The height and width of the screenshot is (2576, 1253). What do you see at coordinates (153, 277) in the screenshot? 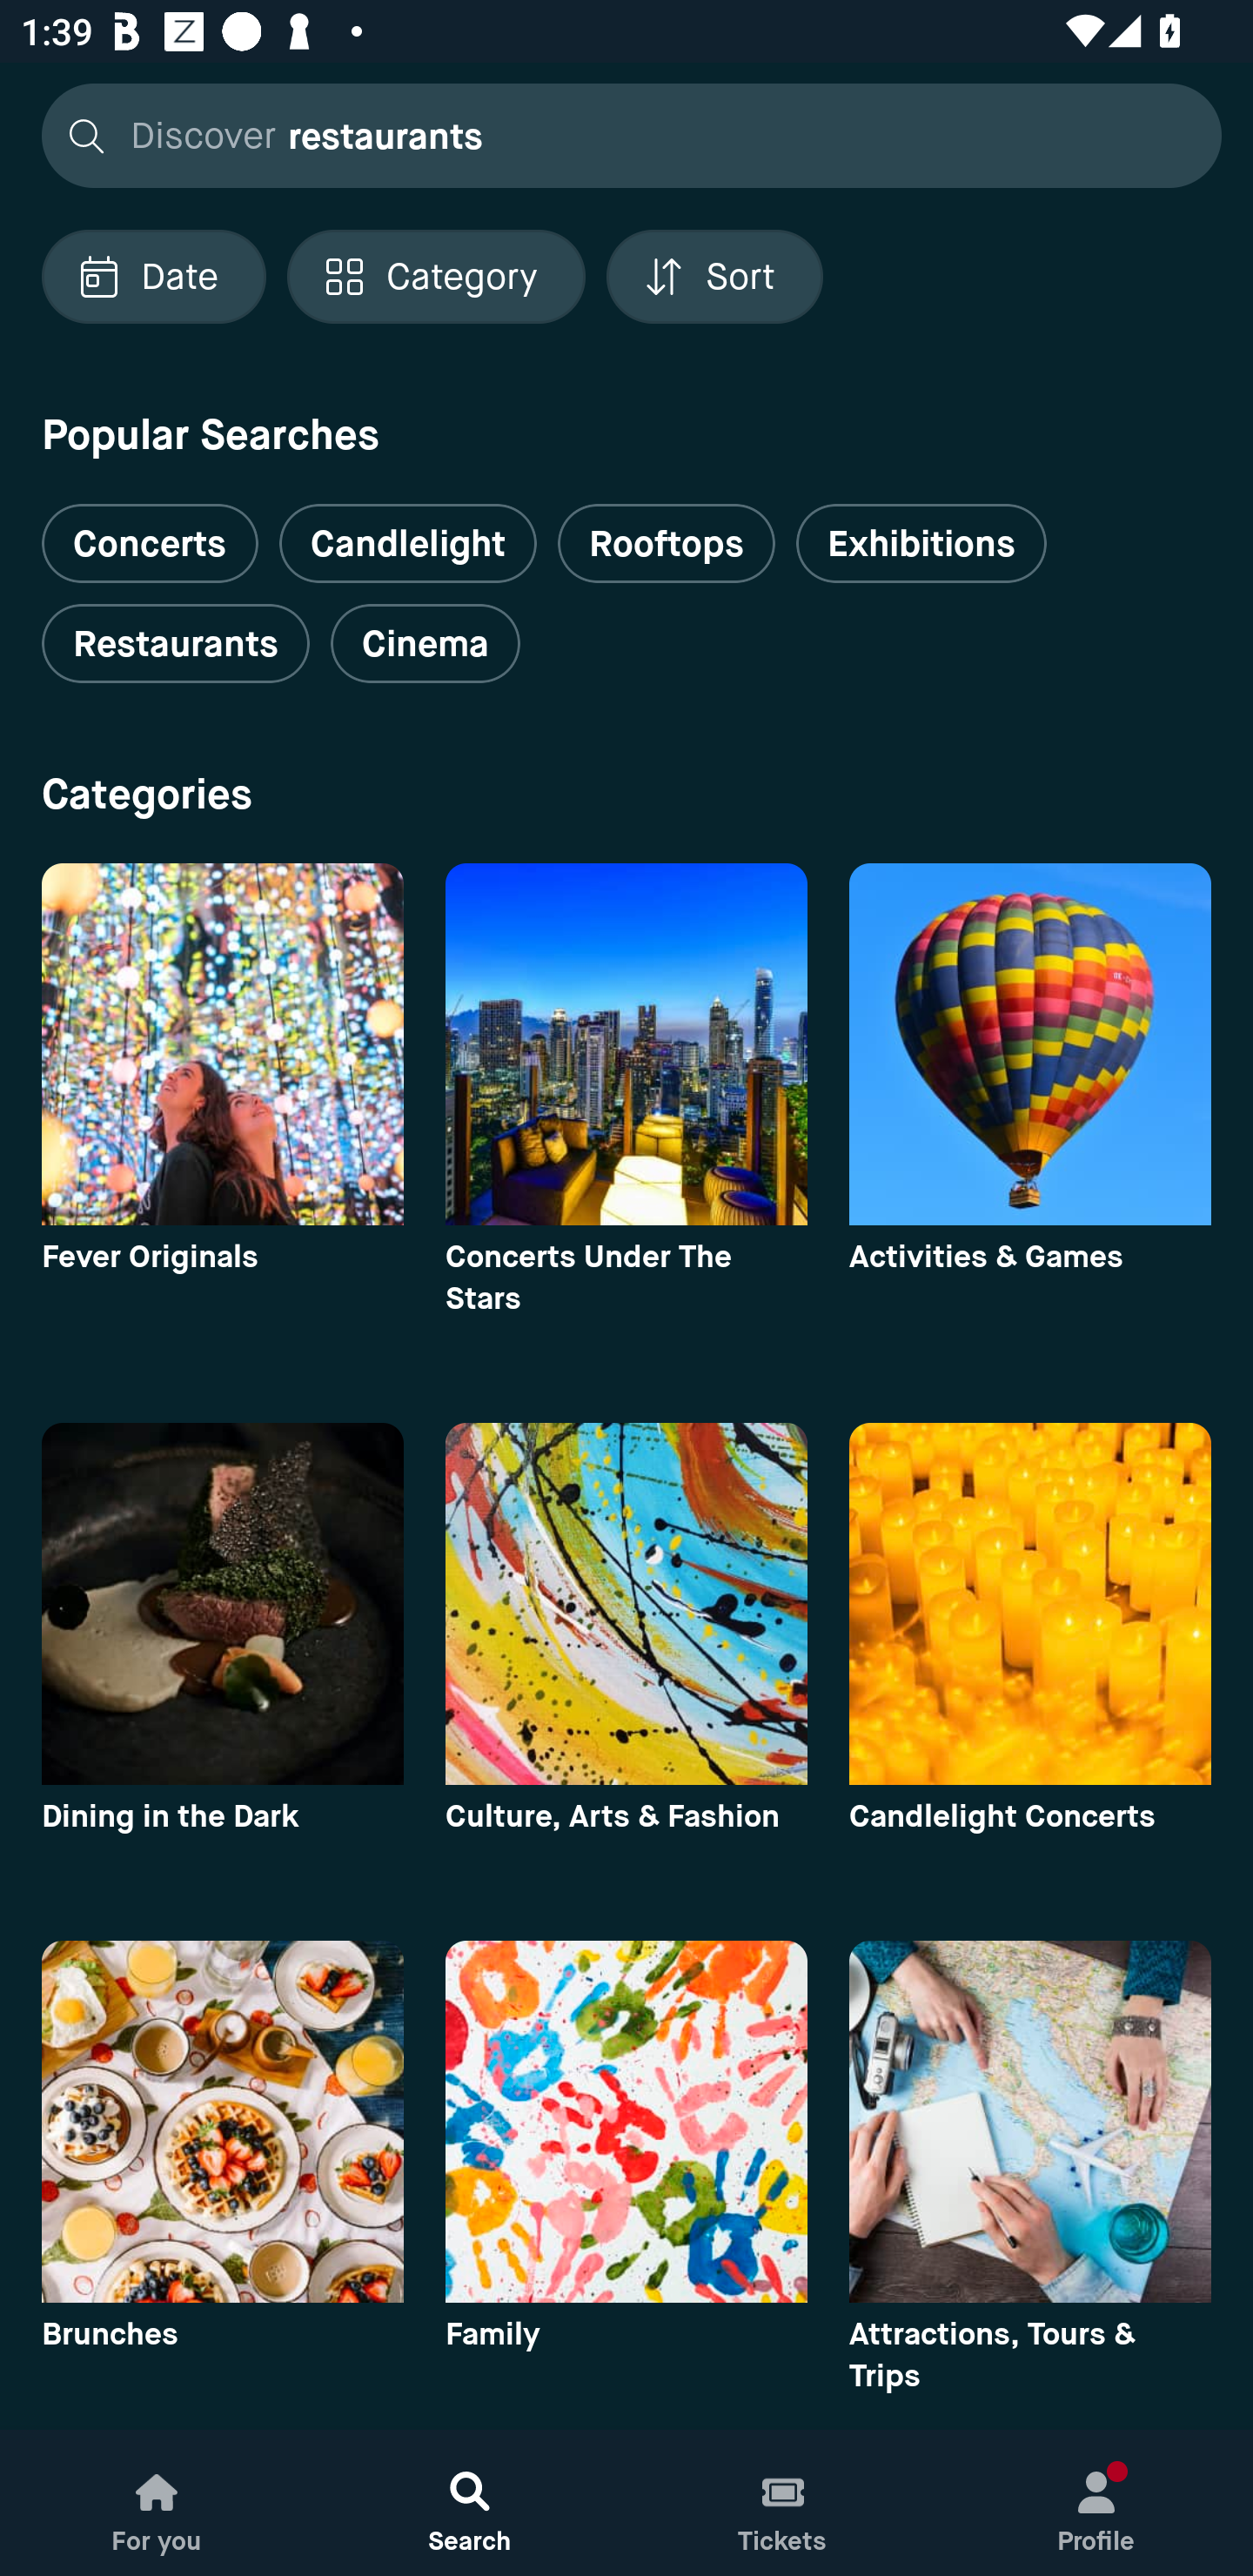
I see `Localized description Date` at bounding box center [153, 277].